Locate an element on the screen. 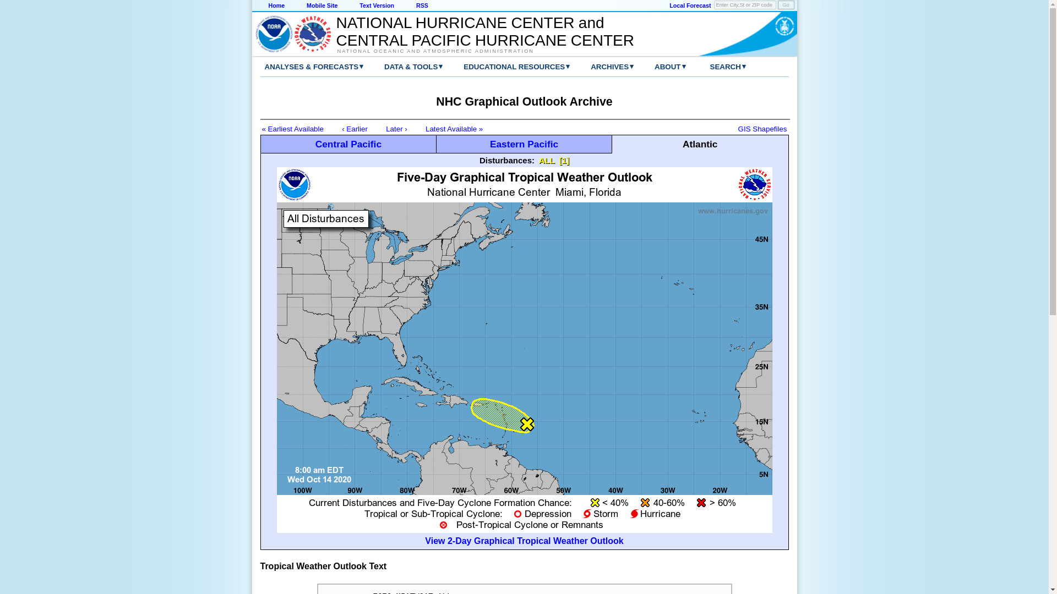 Image resolution: width=1057 pixels, height=594 pixels. Enter City,St or ZIP code is located at coordinates (745, 5).